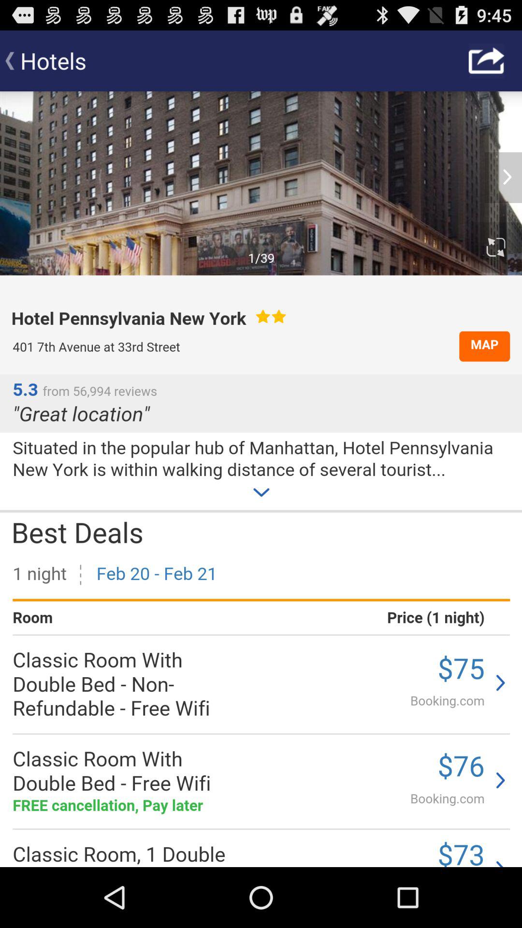 The image size is (522, 928). I want to click on scroll through deals, so click(261, 479).